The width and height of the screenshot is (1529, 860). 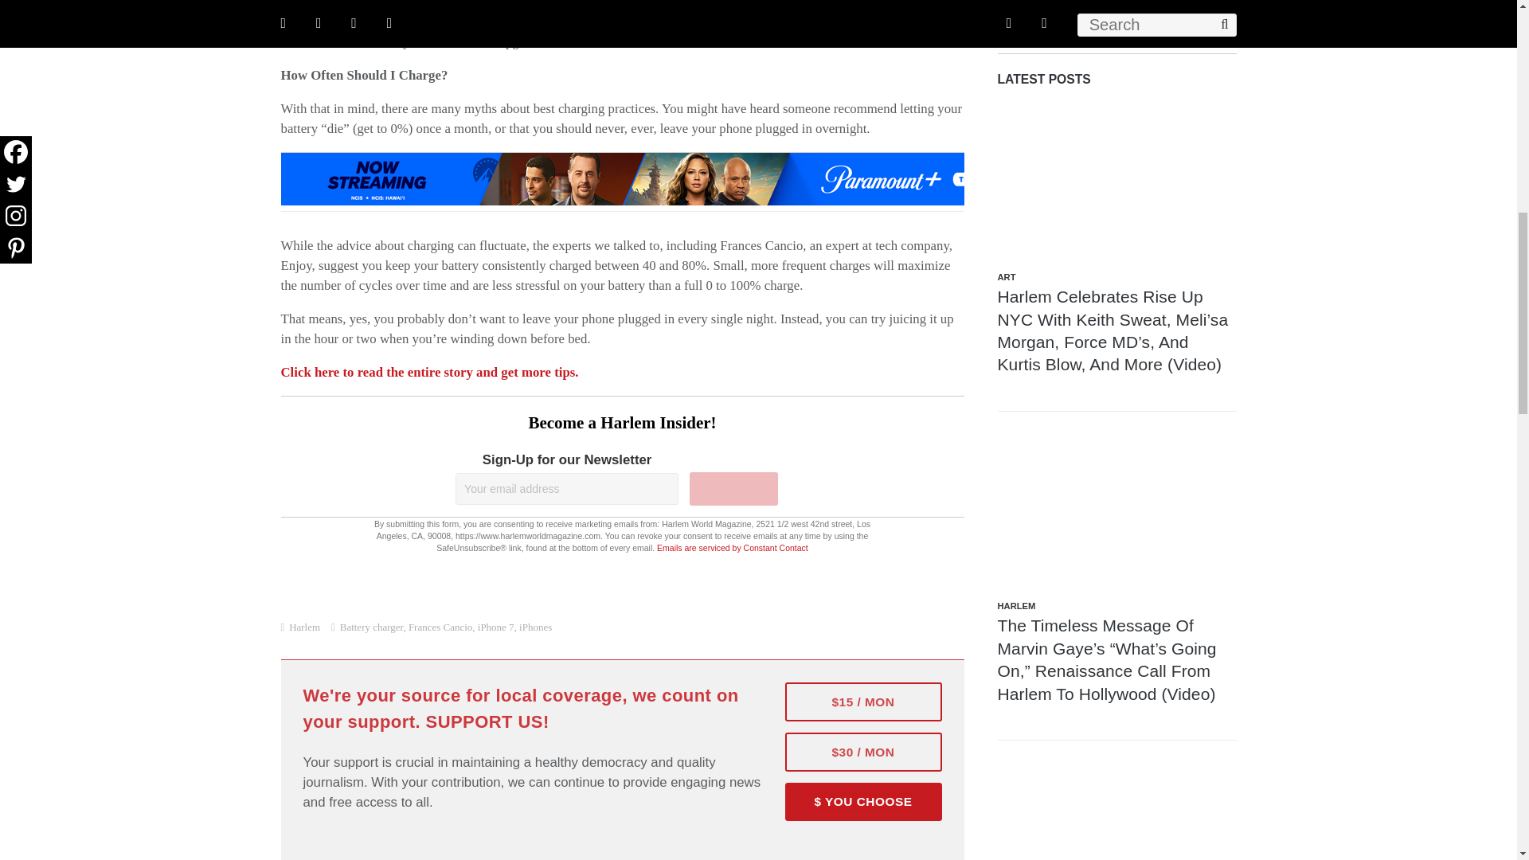 I want to click on Click here to read the entire story and get more tips., so click(x=428, y=372).